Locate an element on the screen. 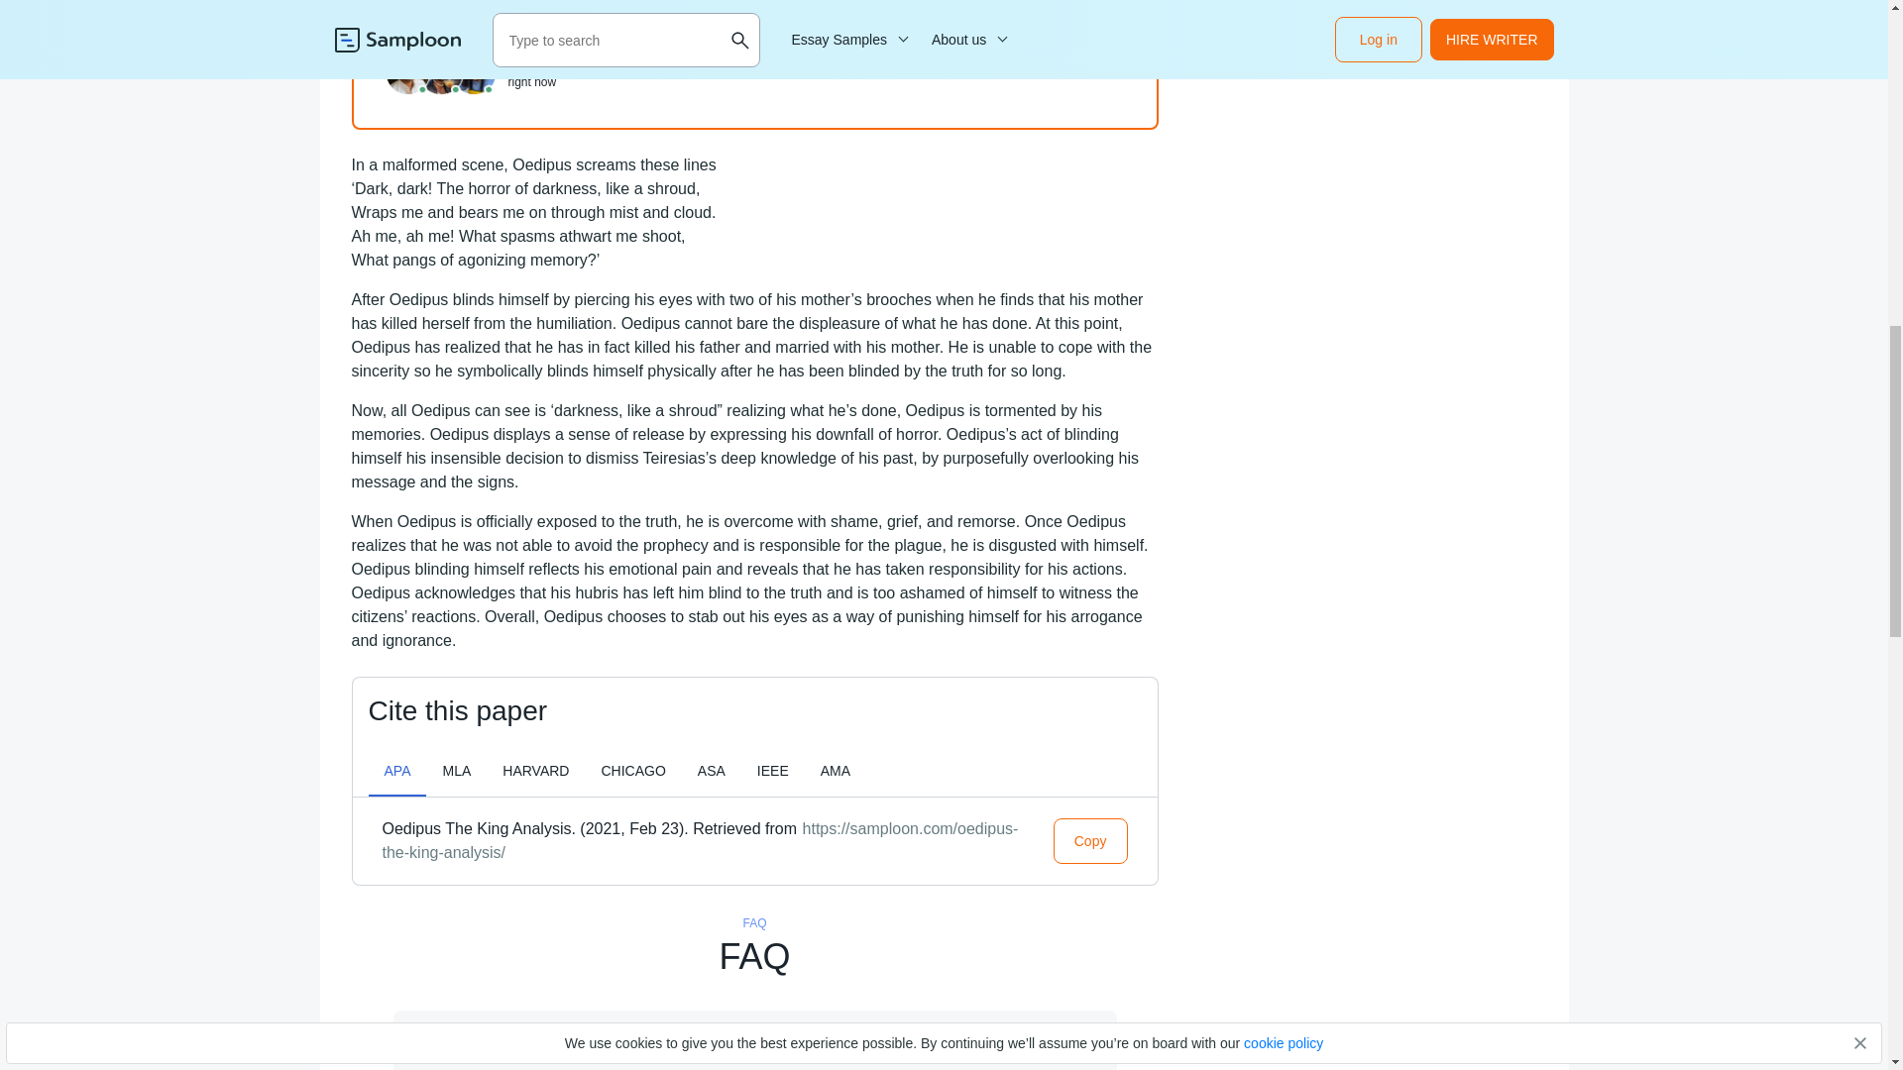  HARVARD is located at coordinates (535, 770).